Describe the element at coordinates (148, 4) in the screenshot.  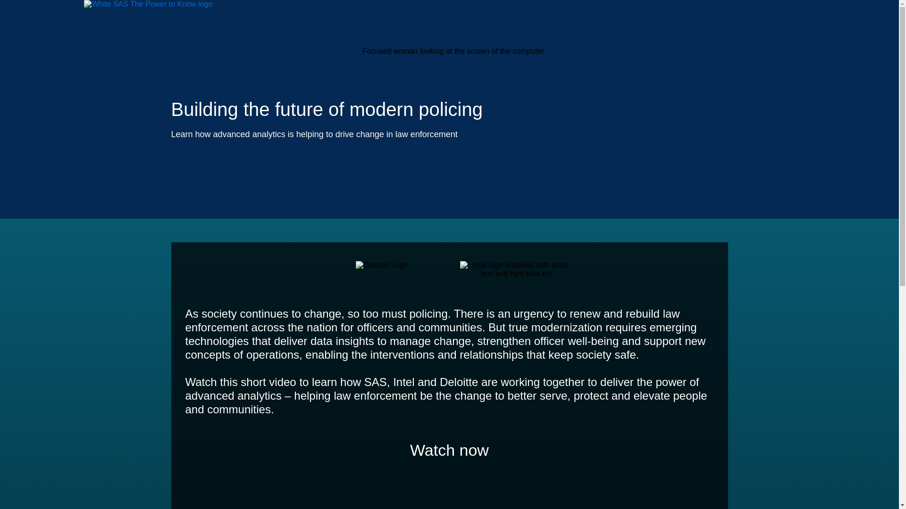
I see `White SAS The Power to Know logo` at that location.